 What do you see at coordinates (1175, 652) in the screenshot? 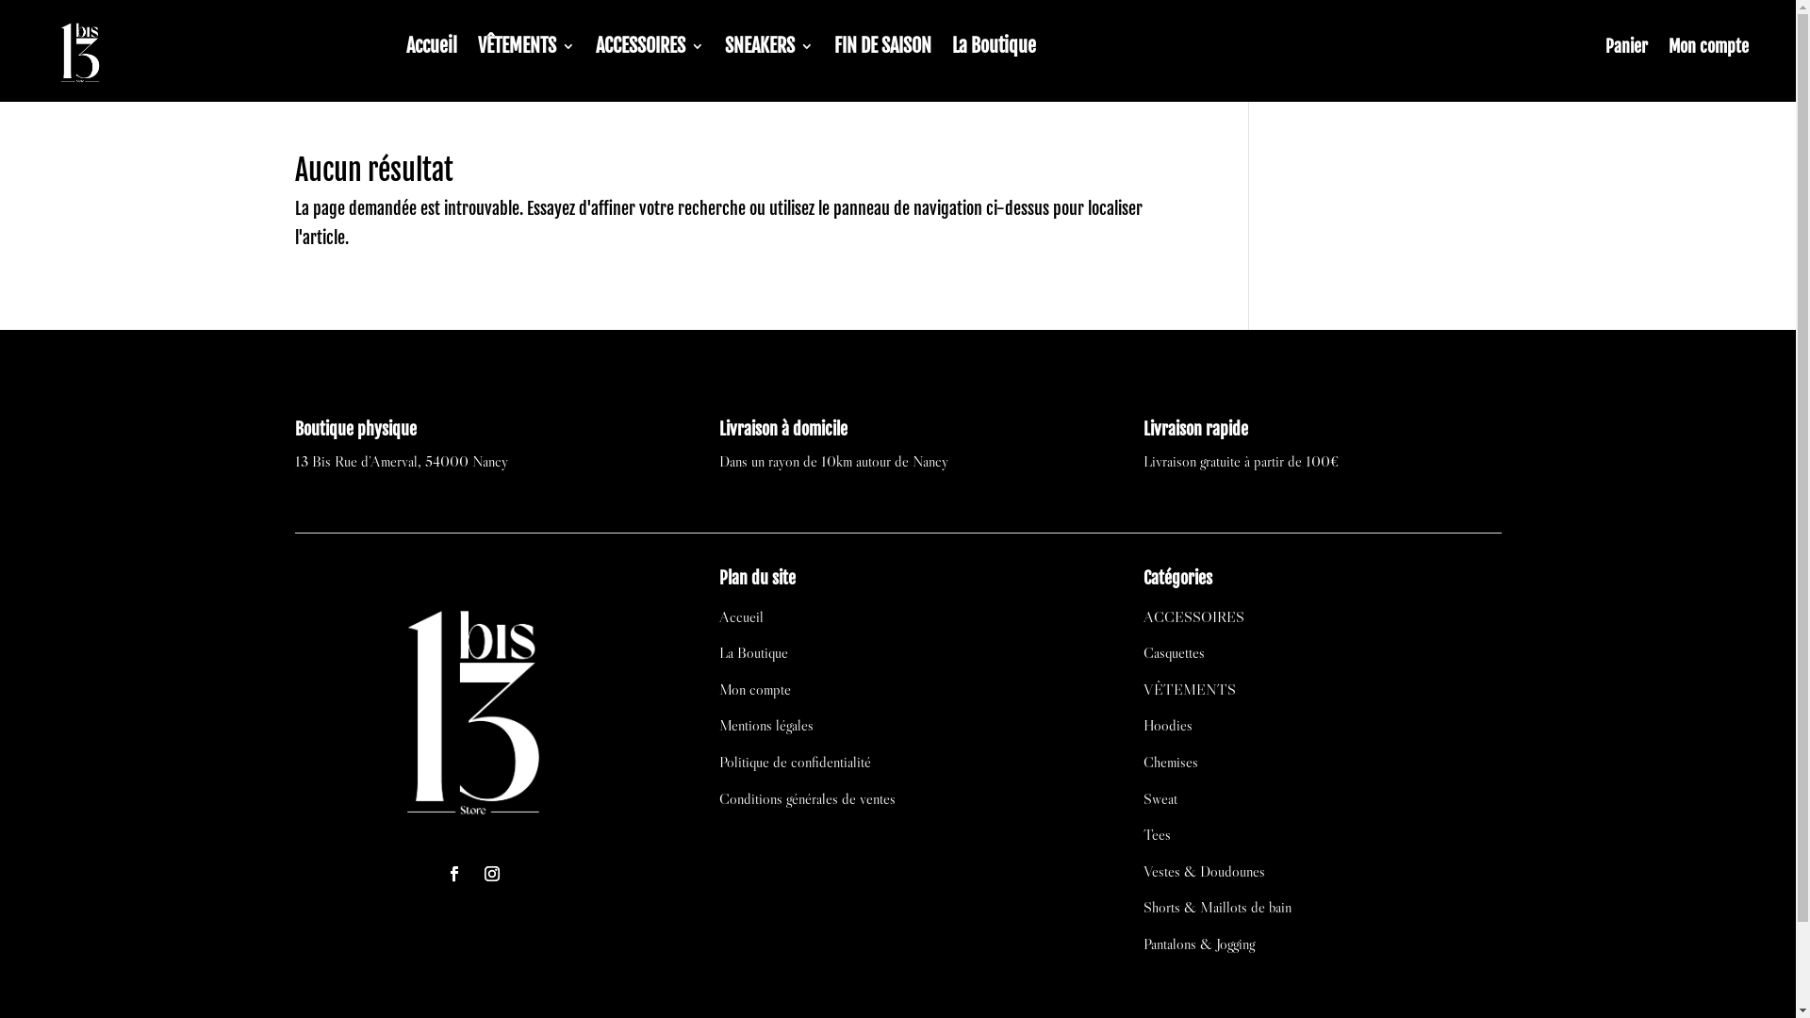
I see `Casquettes` at bounding box center [1175, 652].